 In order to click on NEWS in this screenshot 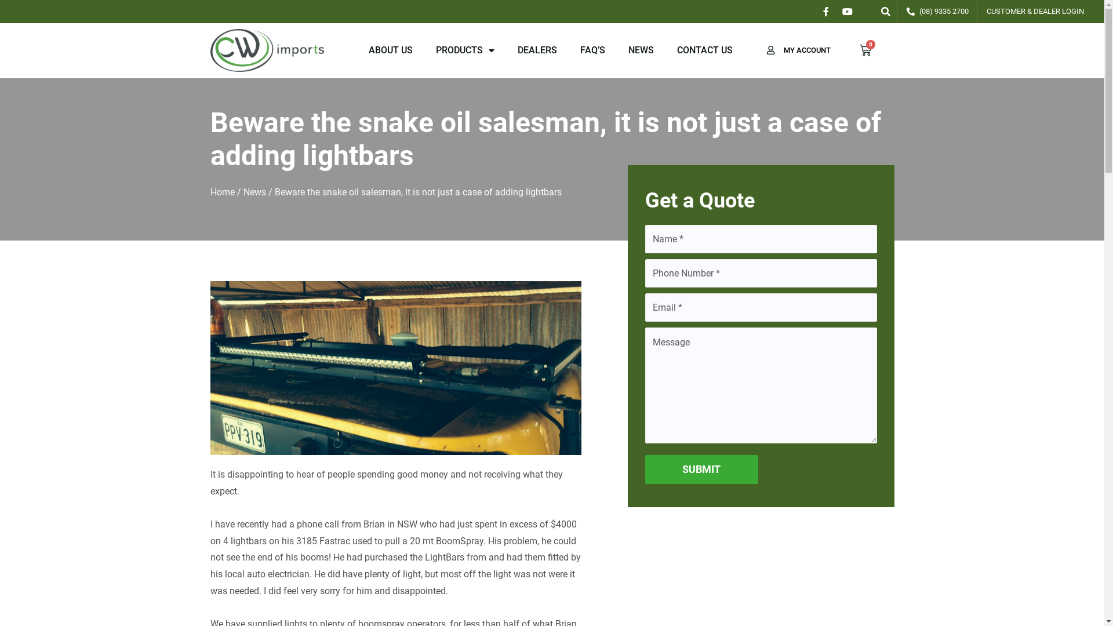, I will do `click(641, 50)`.